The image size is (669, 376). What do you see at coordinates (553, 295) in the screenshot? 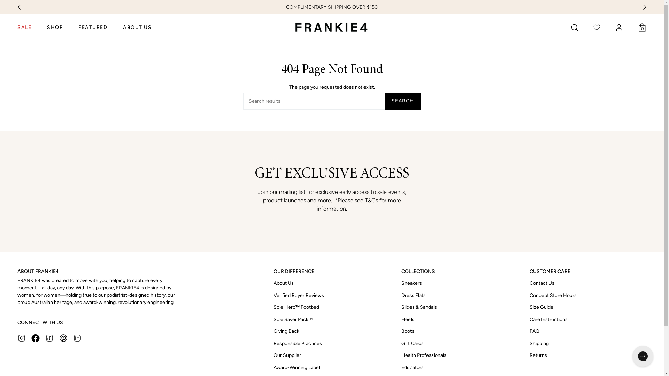
I see `Concept Store Hours` at bounding box center [553, 295].